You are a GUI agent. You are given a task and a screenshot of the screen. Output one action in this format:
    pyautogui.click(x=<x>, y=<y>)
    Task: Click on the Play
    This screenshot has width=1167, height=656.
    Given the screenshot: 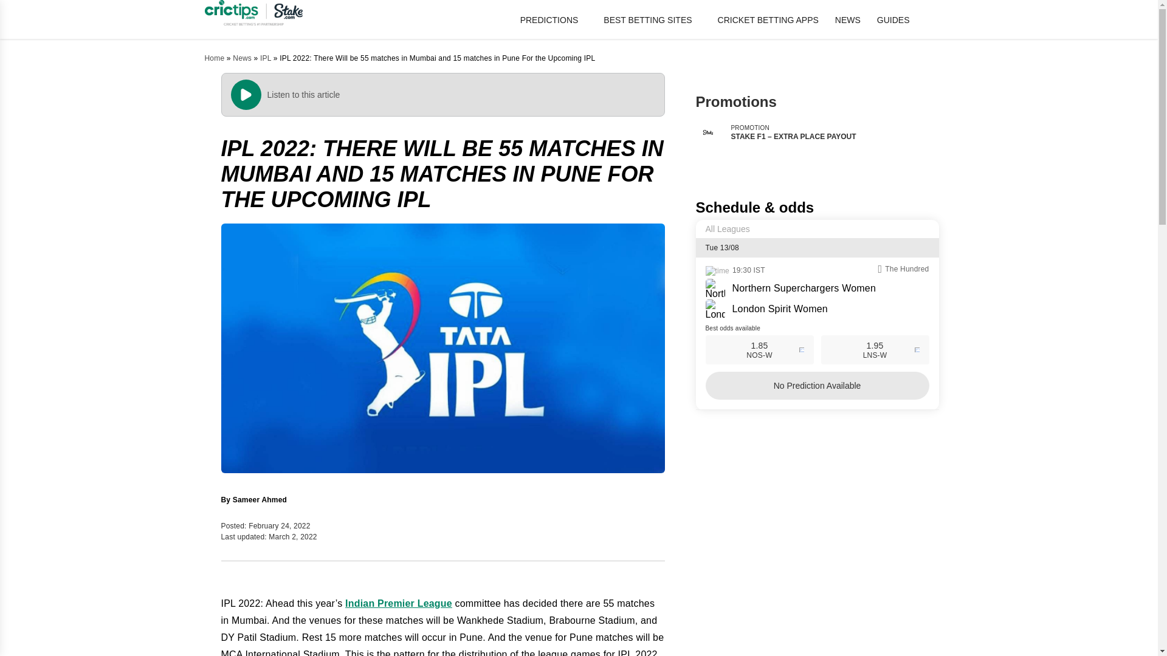 What is the action you would take?
    pyautogui.click(x=246, y=95)
    